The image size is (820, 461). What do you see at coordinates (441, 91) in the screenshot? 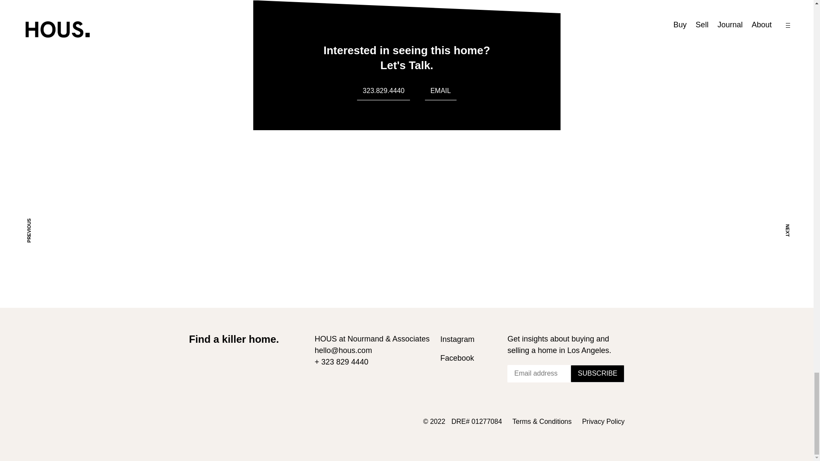
I see `EMAIL` at bounding box center [441, 91].